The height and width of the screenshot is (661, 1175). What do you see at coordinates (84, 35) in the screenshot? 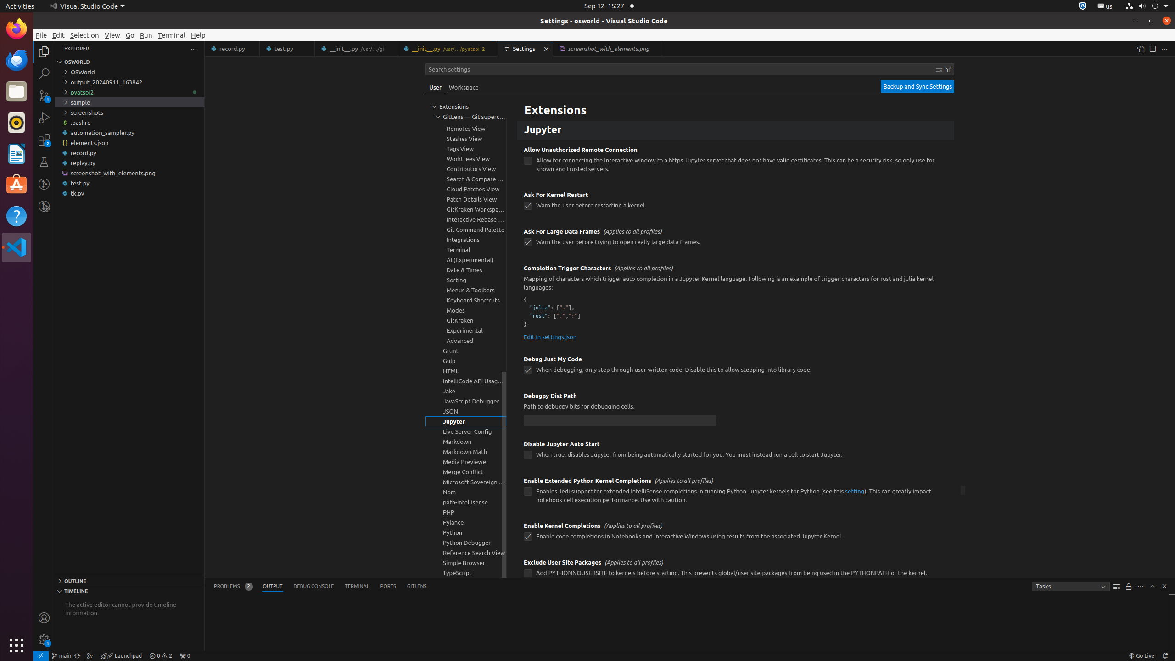
I see `Selection` at bounding box center [84, 35].